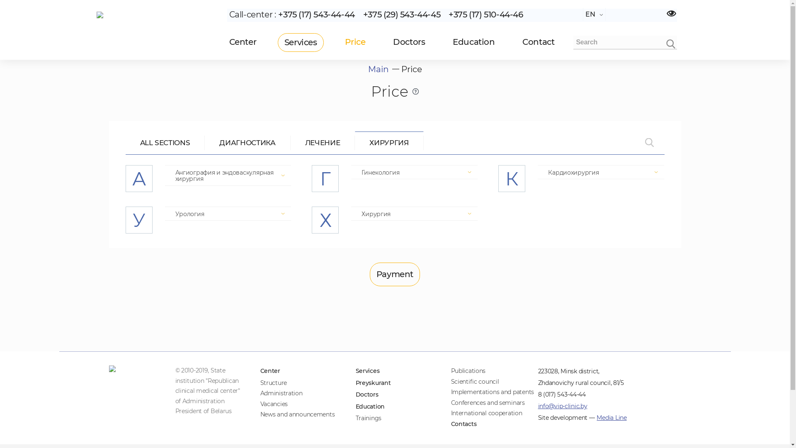 The height and width of the screenshot is (448, 796). I want to click on Contacts, so click(464, 424).